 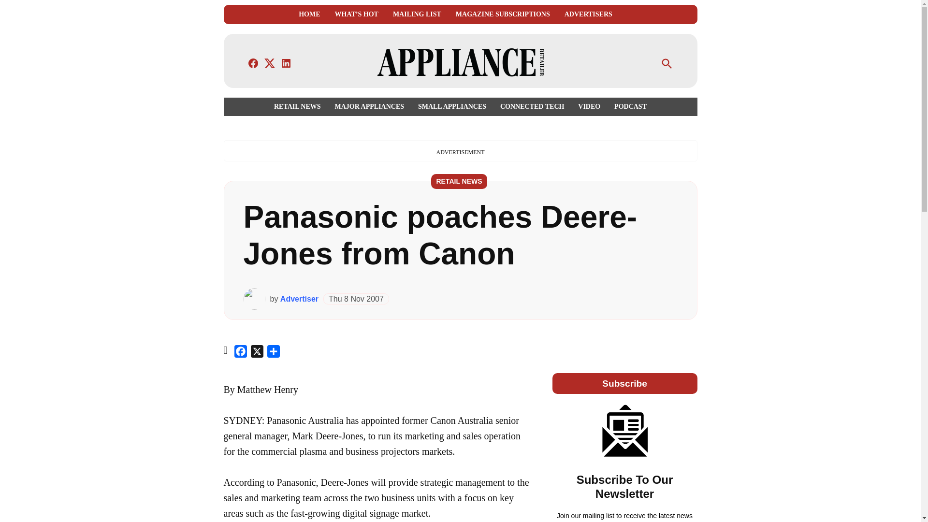 What do you see at coordinates (589, 106) in the screenshot?
I see `VIDEO` at bounding box center [589, 106].